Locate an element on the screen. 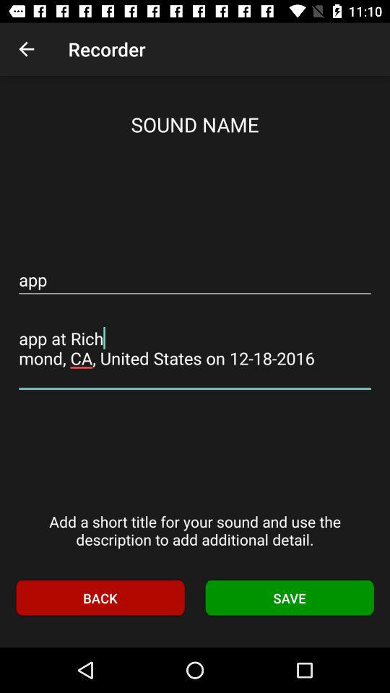  select the item above sound name is located at coordinates (26, 49).